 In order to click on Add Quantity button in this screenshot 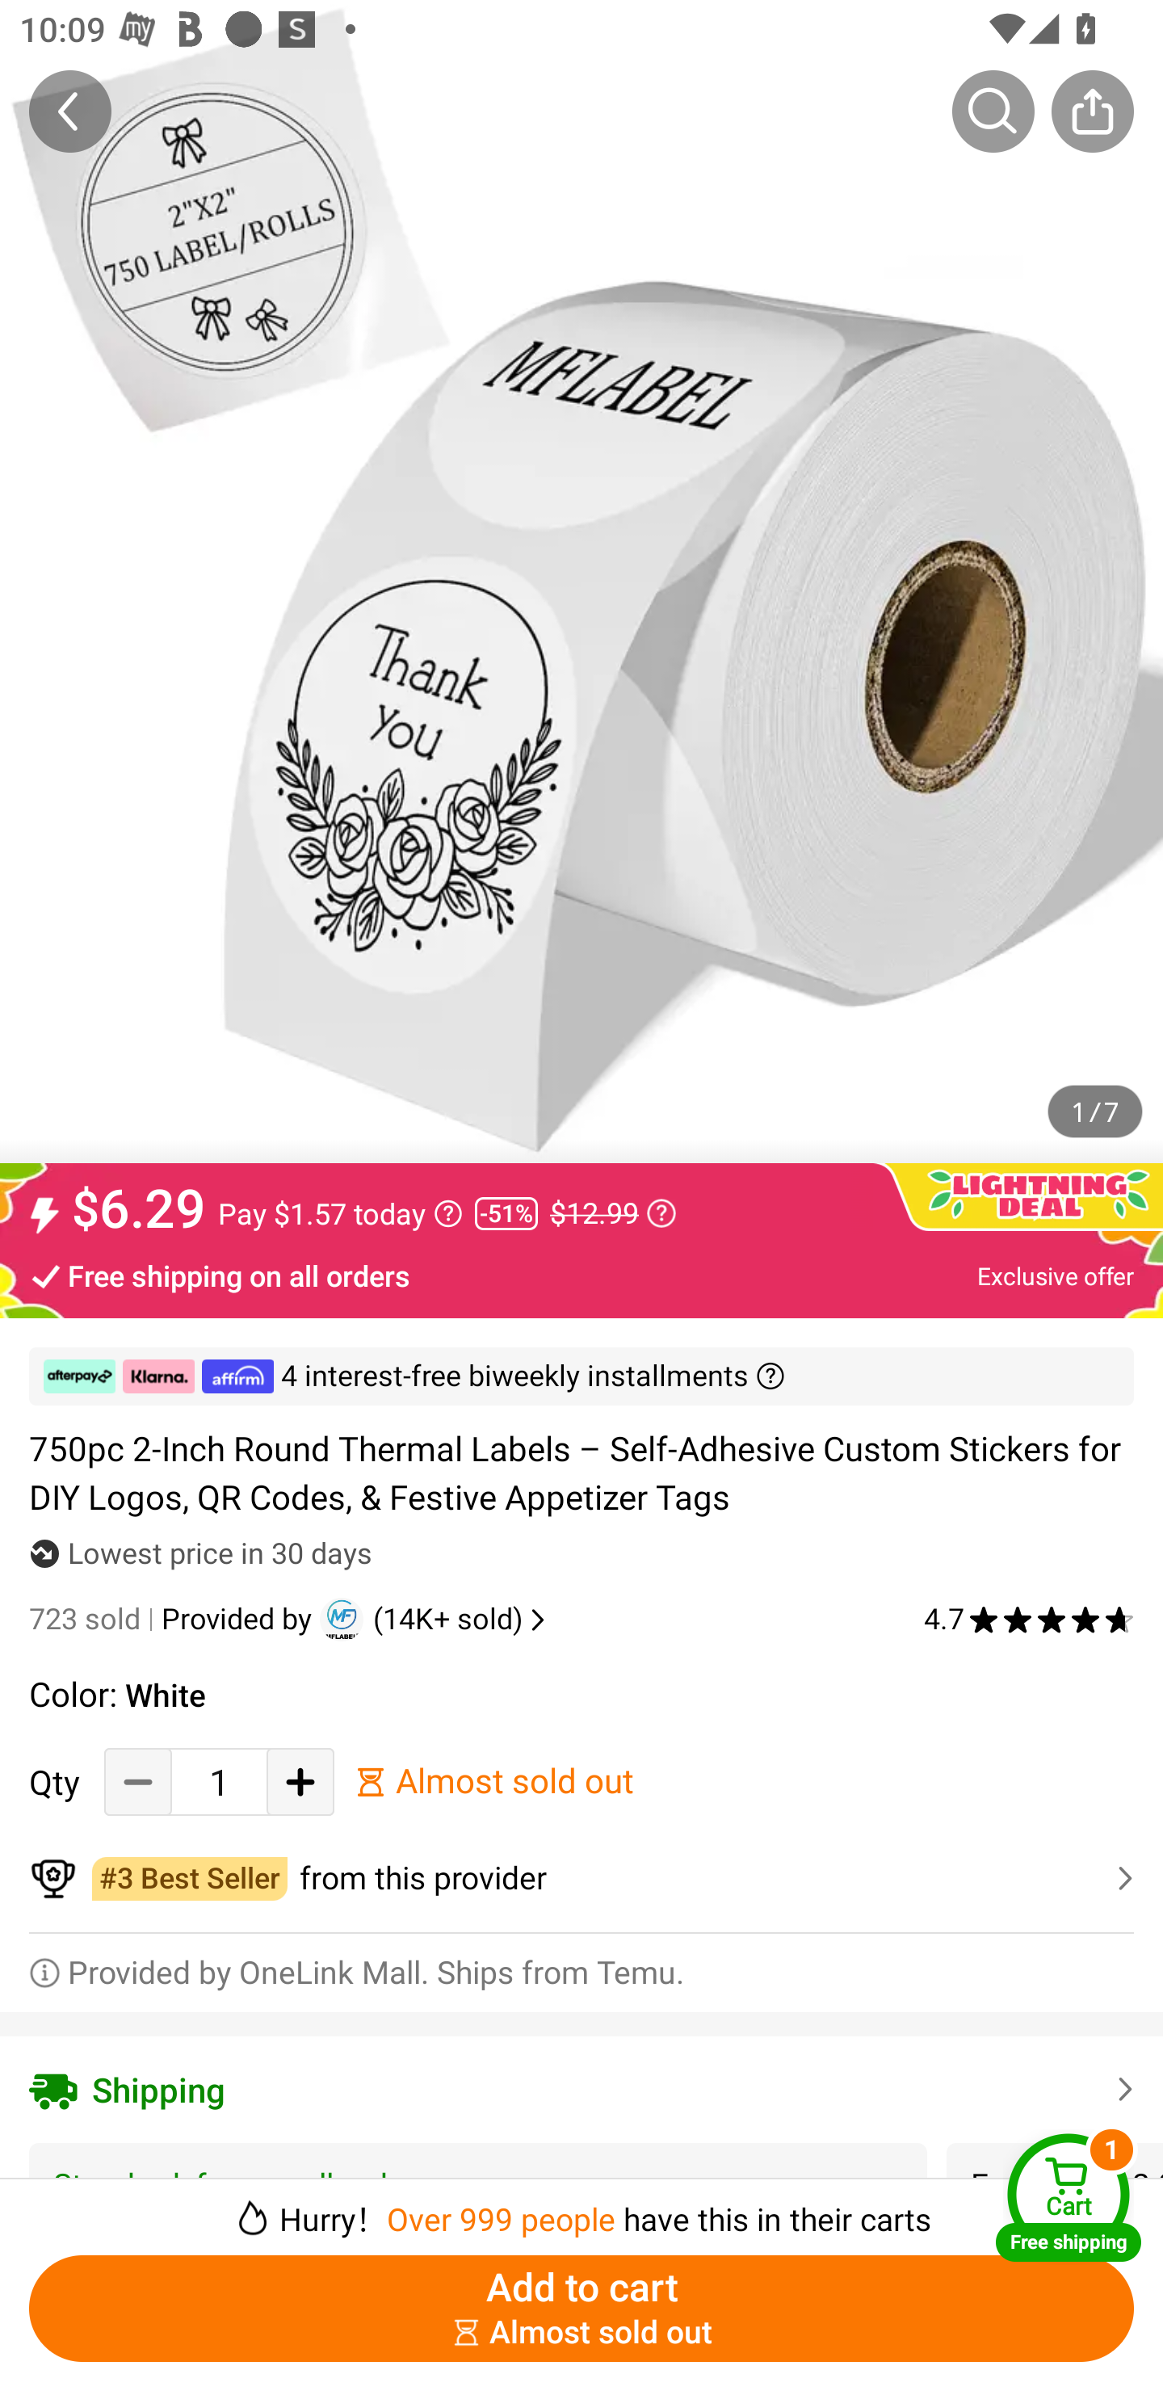, I will do `click(300, 1780)`.